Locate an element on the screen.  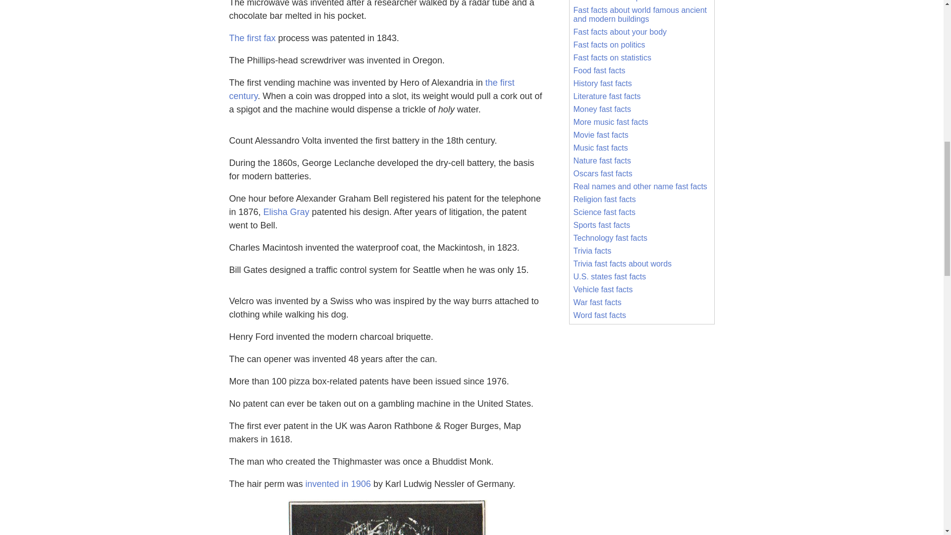
the first century is located at coordinates (371, 89).